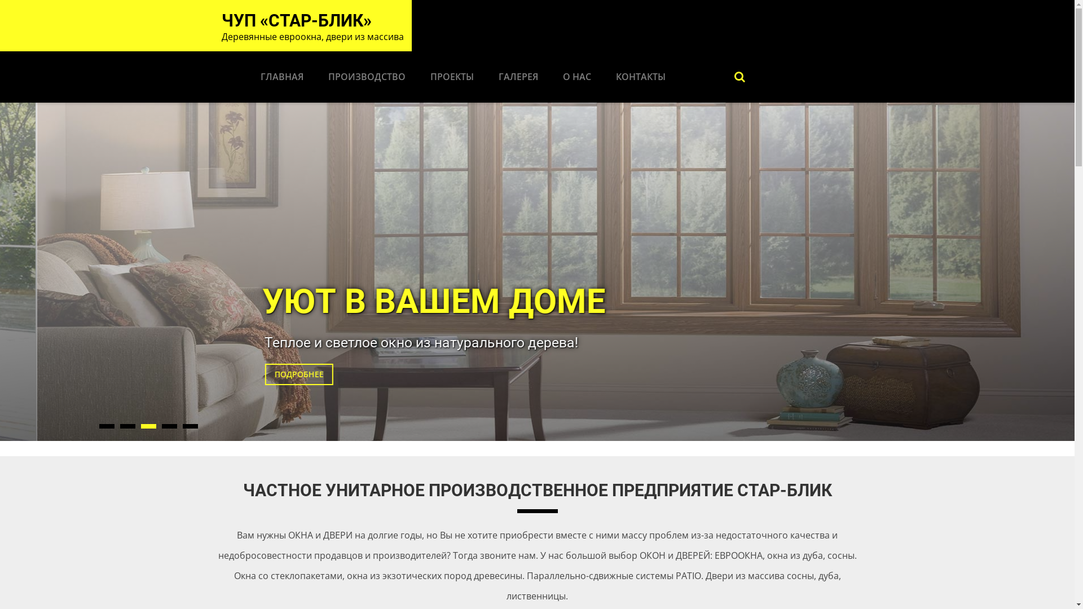 The width and height of the screenshot is (1083, 609). What do you see at coordinates (107, 426) in the screenshot?
I see `1` at bounding box center [107, 426].